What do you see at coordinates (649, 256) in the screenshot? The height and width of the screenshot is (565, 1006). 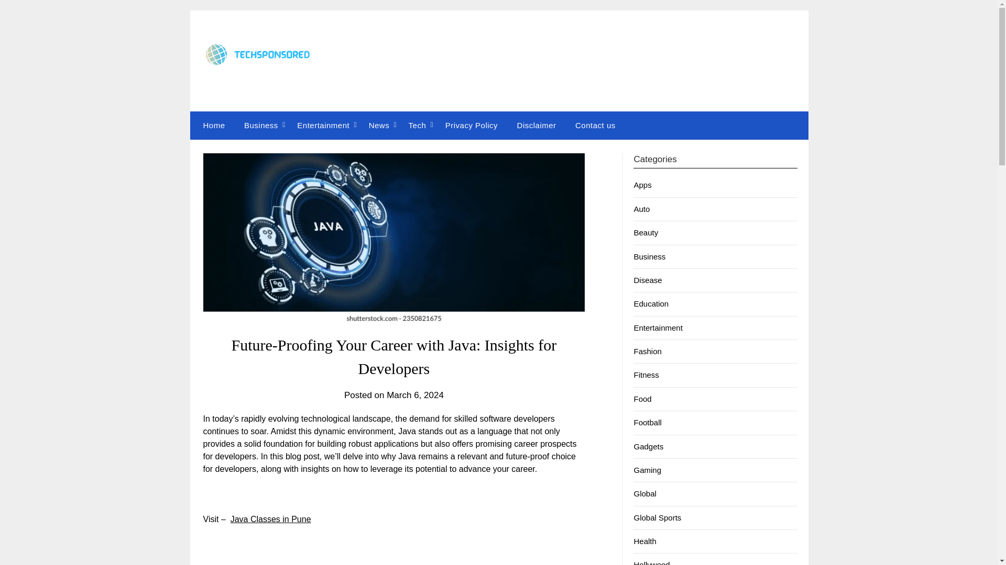 I see `Business` at bounding box center [649, 256].